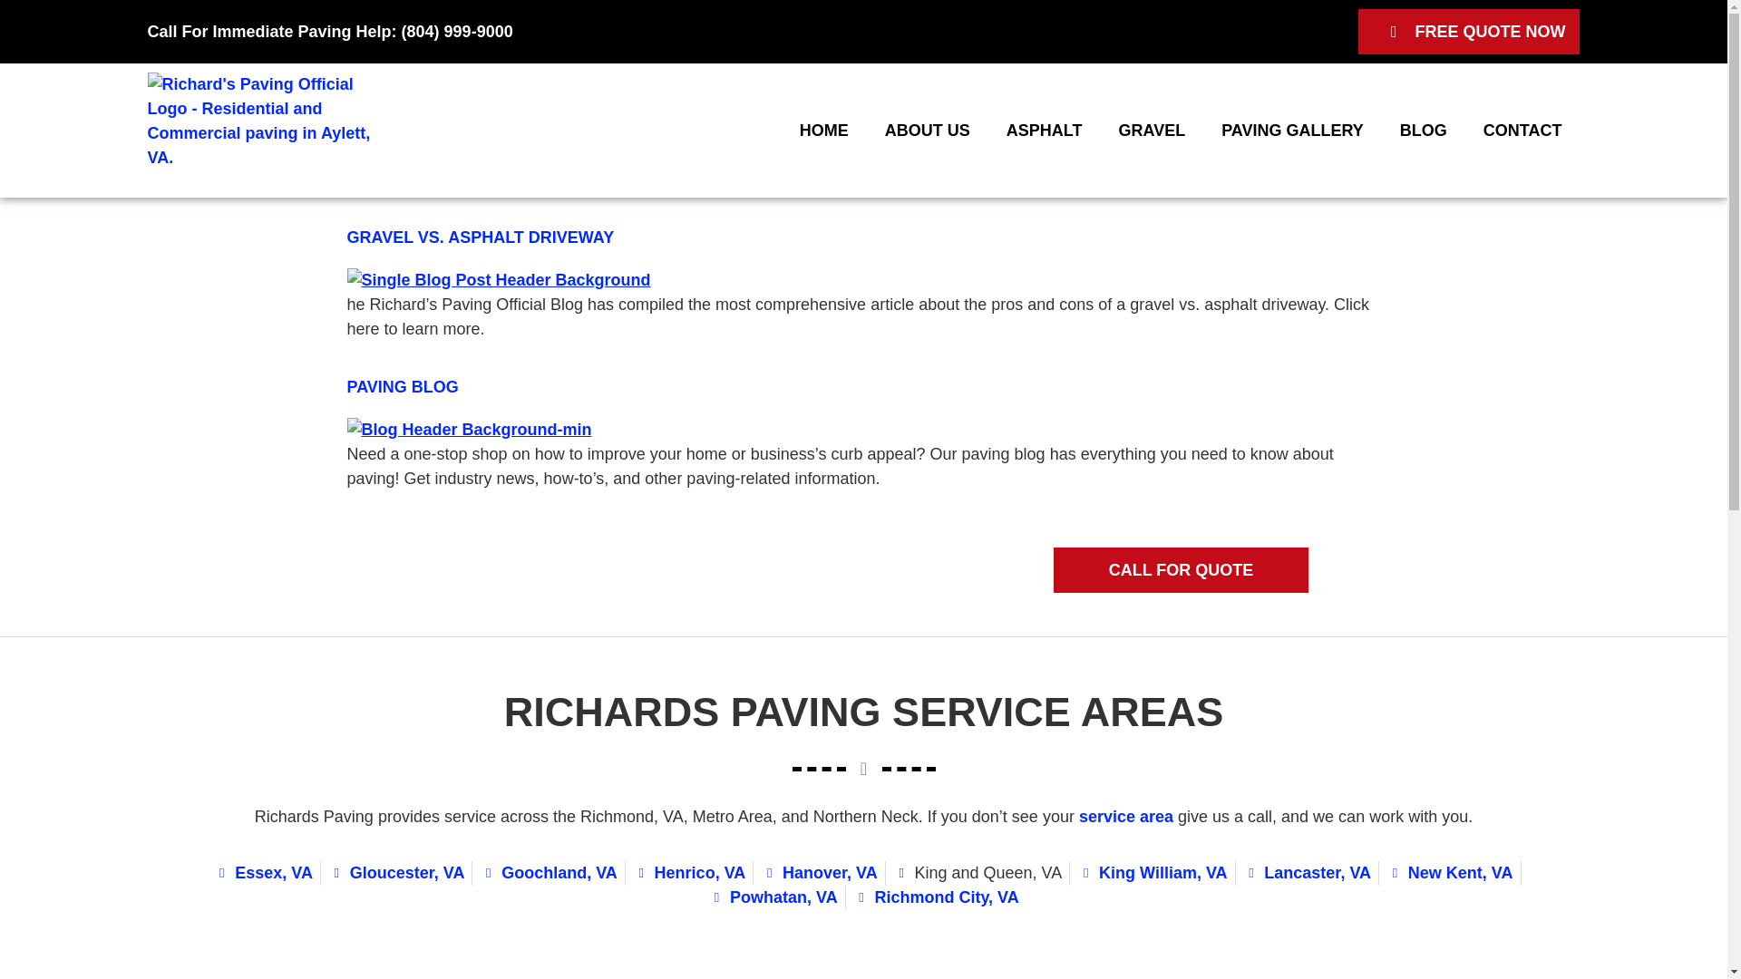 This screenshot has height=979, width=1741. What do you see at coordinates (1424, 131) in the screenshot?
I see `BLOG` at bounding box center [1424, 131].